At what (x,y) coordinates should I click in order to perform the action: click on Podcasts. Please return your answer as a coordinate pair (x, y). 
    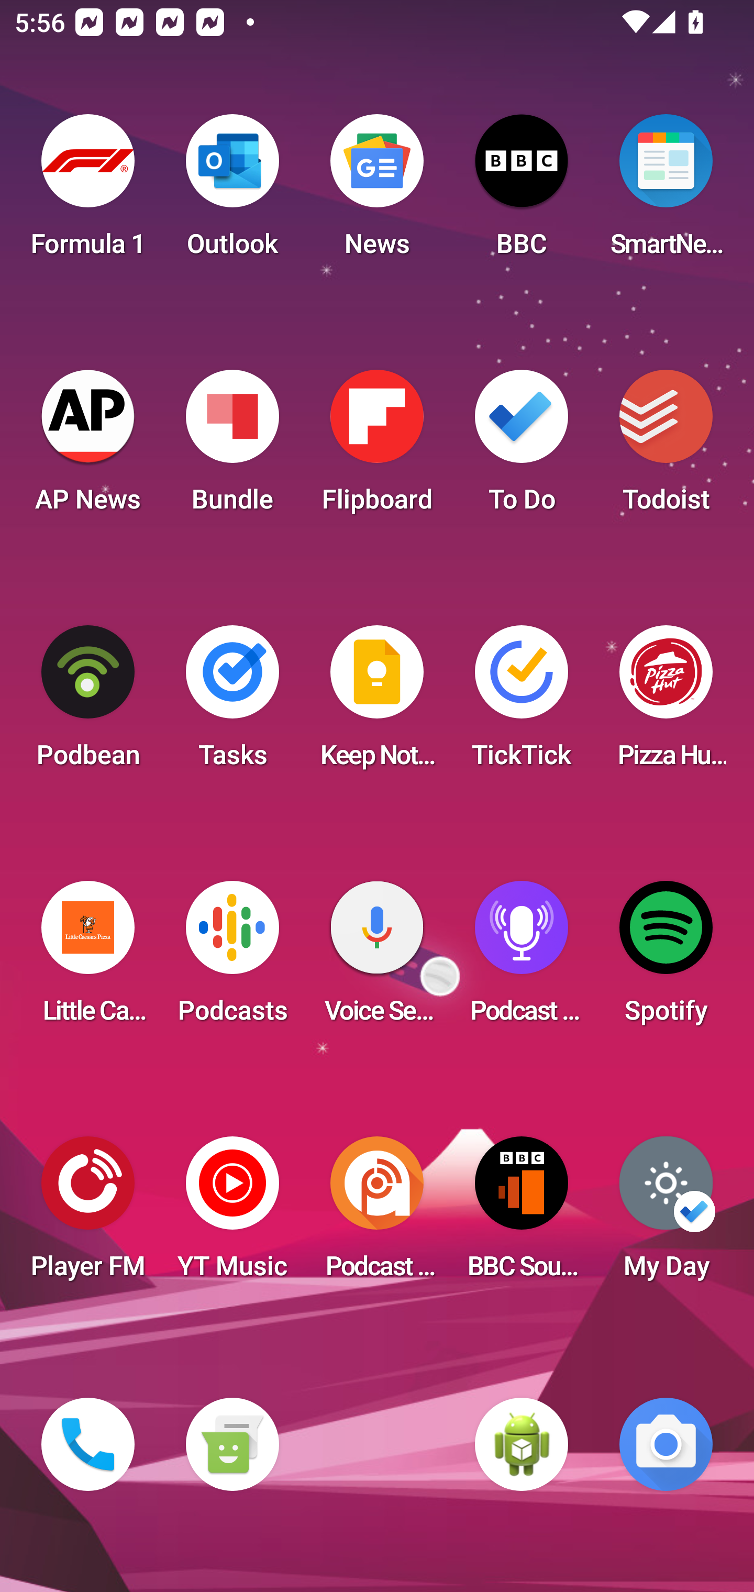
    Looking at the image, I should click on (232, 958).